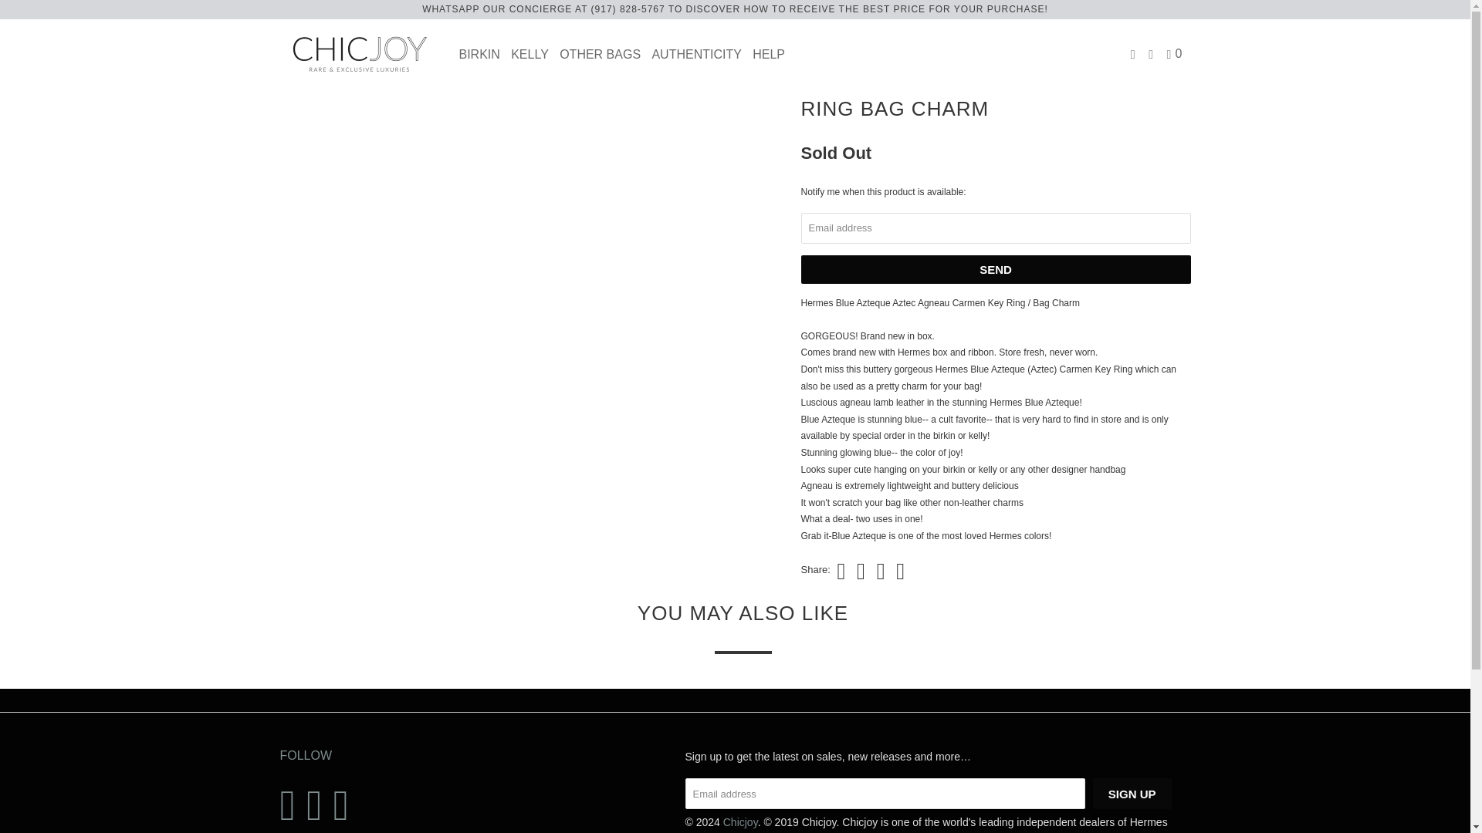 The width and height of the screenshot is (1482, 833). Describe the element at coordinates (1132, 793) in the screenshot. I see `Sign Up` at that location.